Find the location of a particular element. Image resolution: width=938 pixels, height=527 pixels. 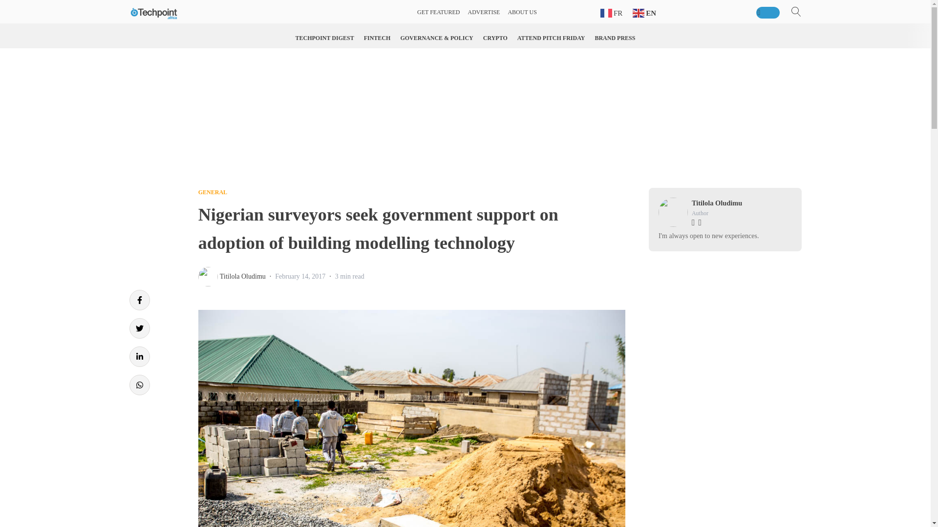

GENERAL is located at coordinates (212, 192).